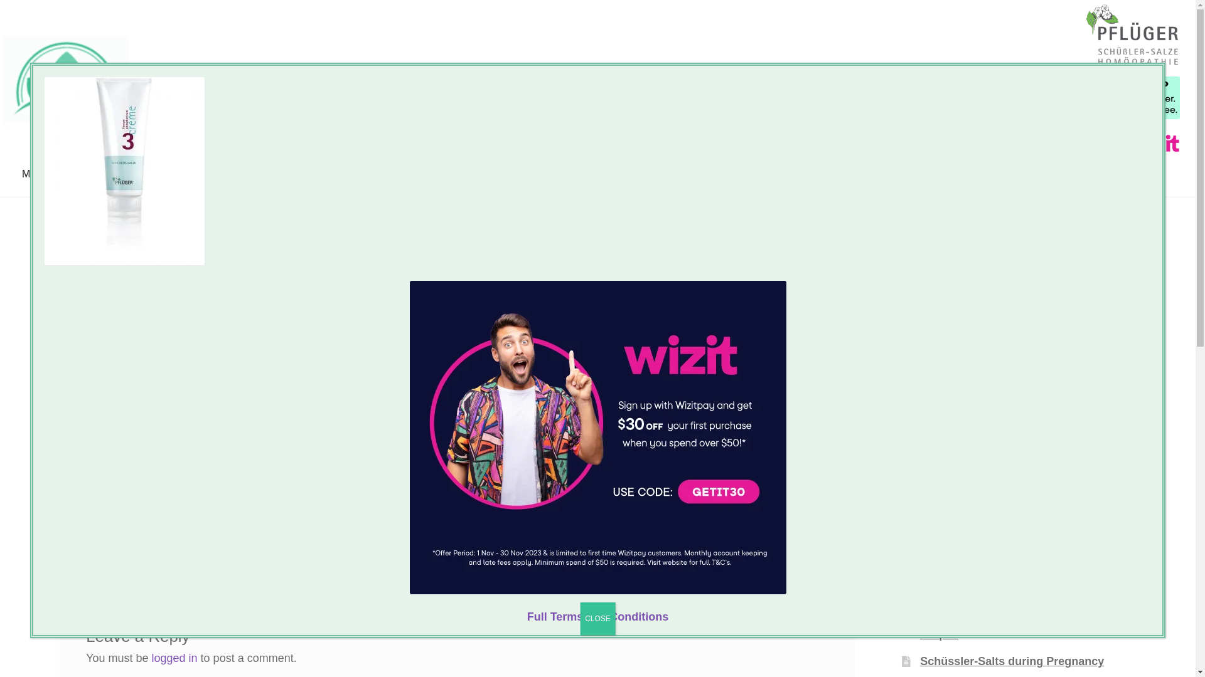 This screenshot has height=677, width=1205. Describe the element at coordinates (344, 174) in the screenshot. I see `Special Topics` at that location.